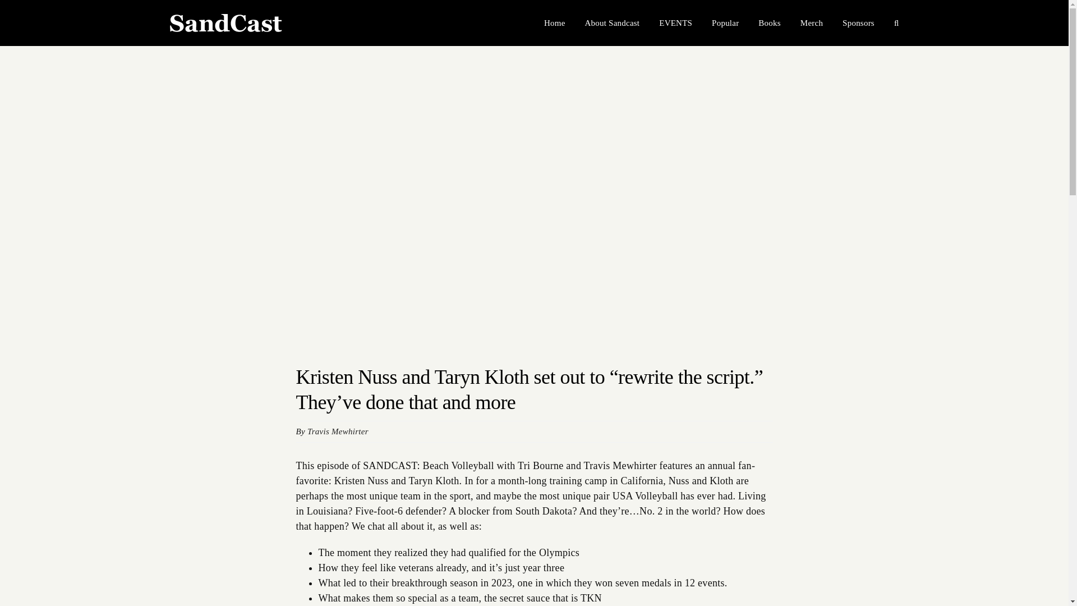 The image size is (1077, 606). What do you see at coordinates (338, 431) in the screenshot?
I see `Posts by Travis Mewhirter` at bounding box center [338, 431].